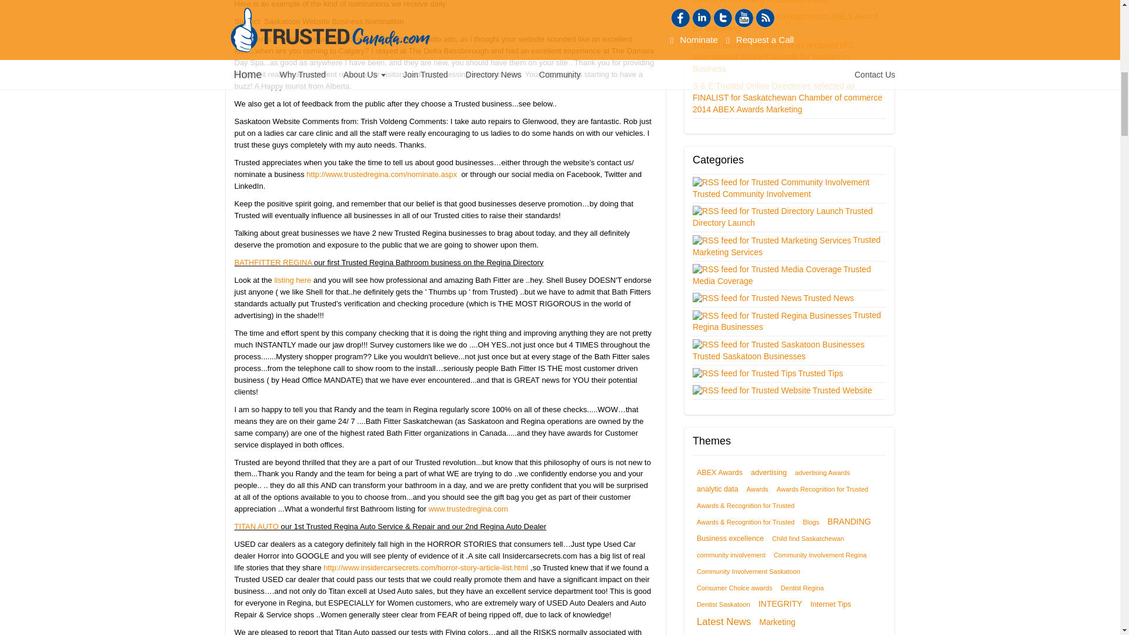 Image resolution: width=1129 pixels, height=635 pixels. I want to click on Category: Trusted Community Involvement, so click(753, 194).